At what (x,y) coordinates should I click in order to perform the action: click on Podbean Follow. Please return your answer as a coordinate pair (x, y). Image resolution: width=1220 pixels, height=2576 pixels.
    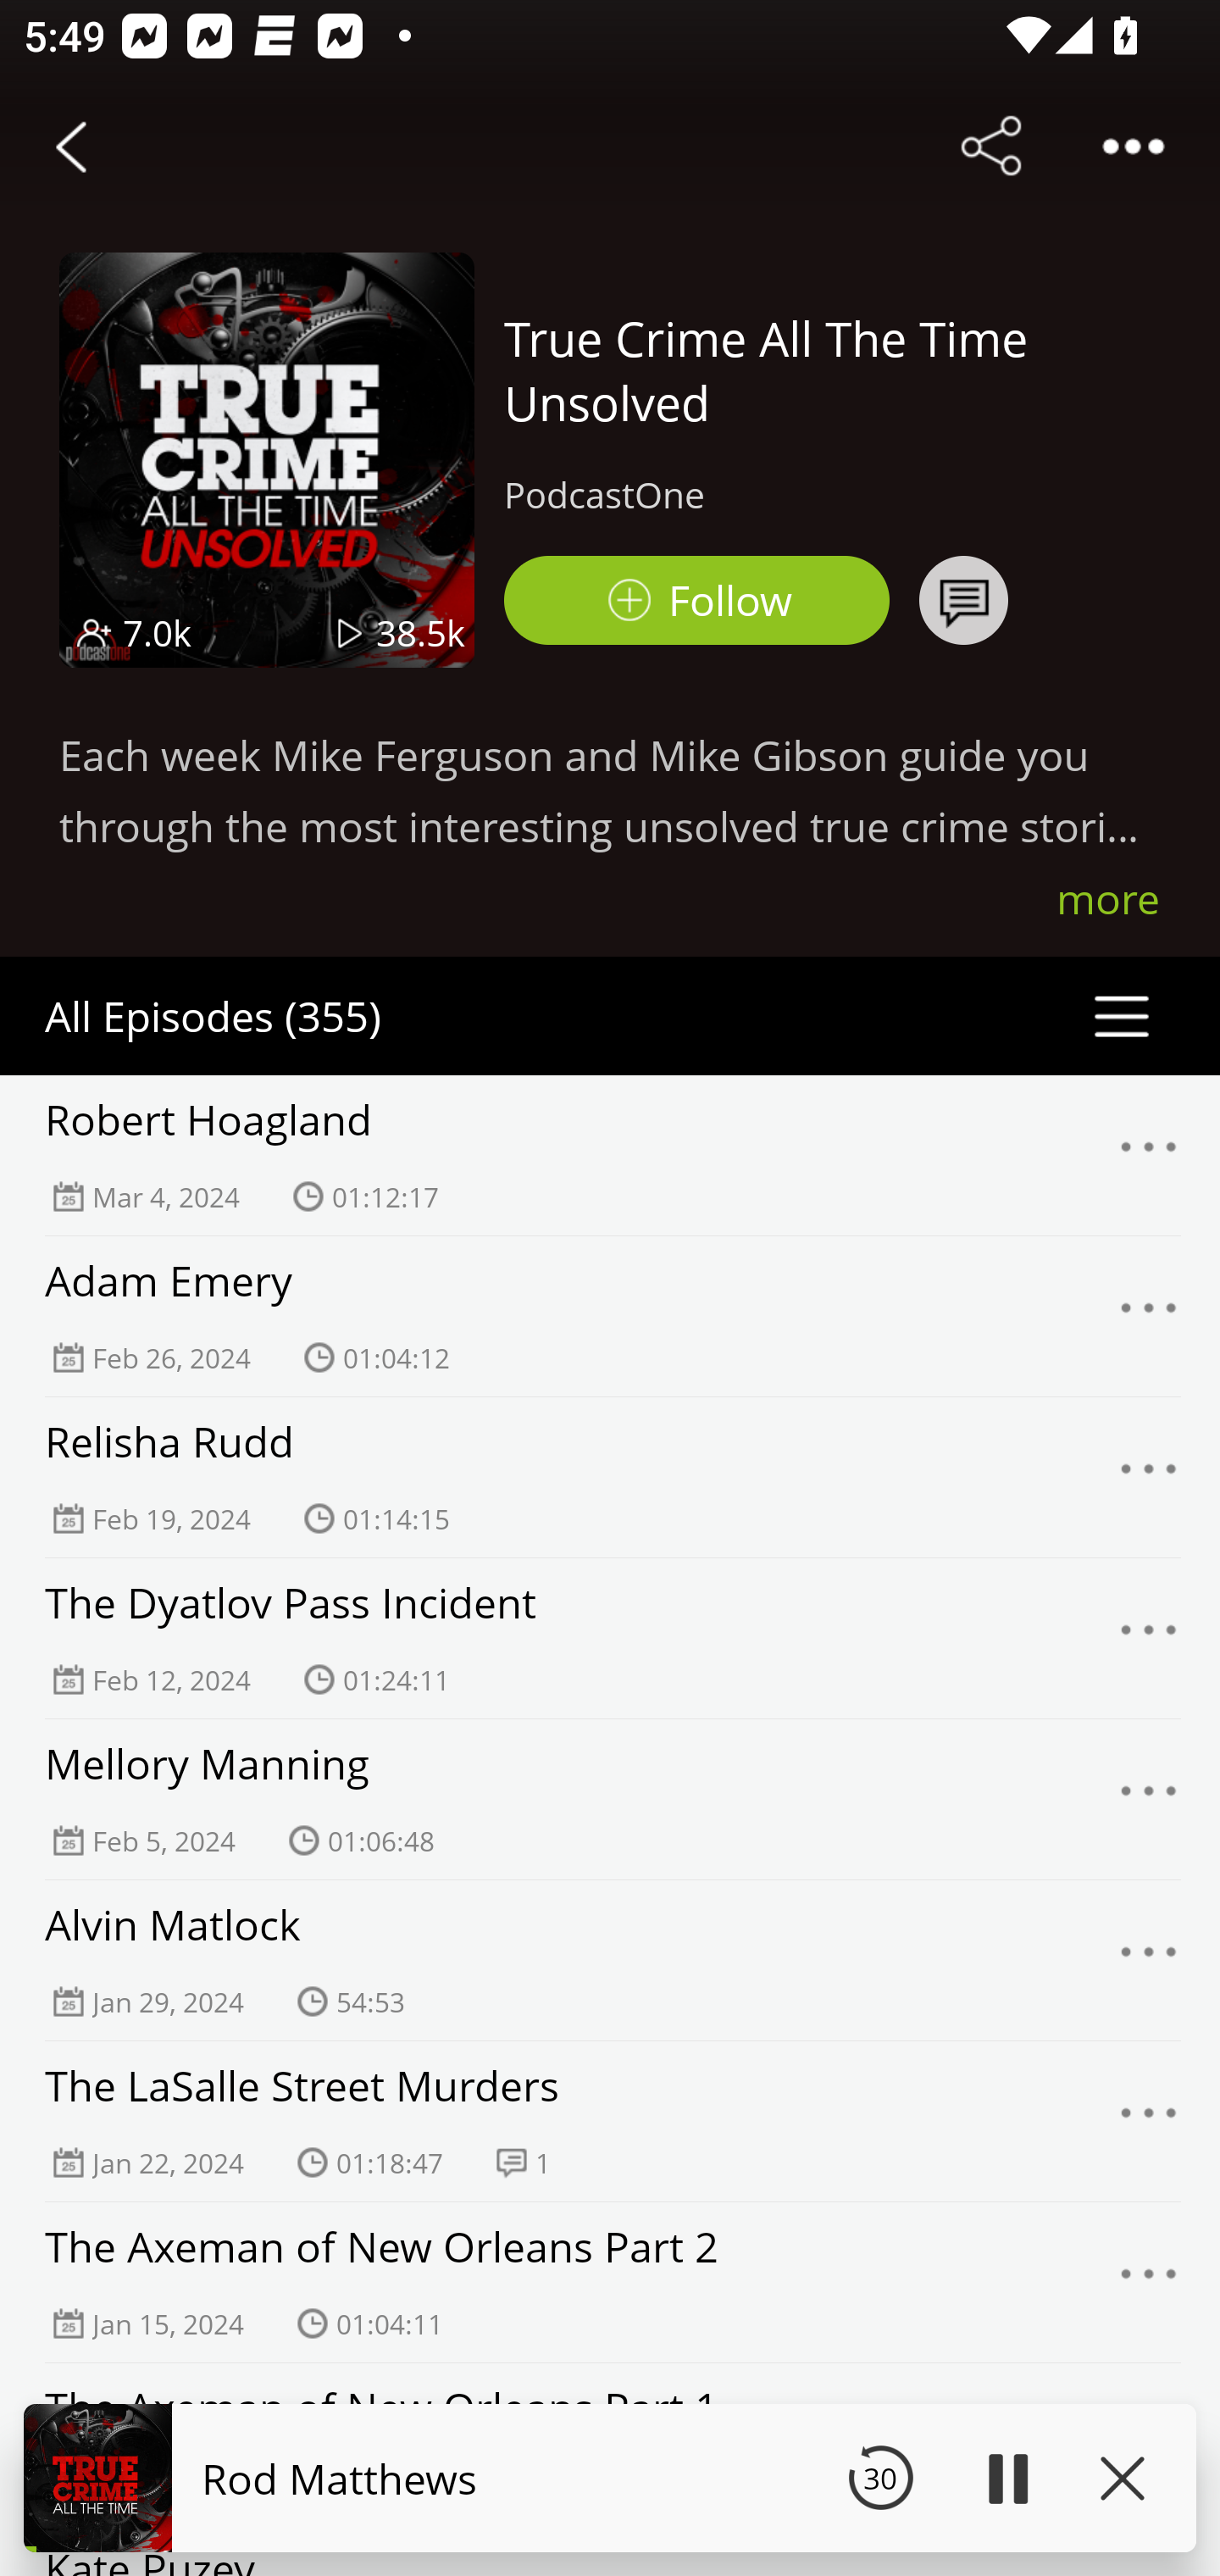
    Looking at the image, I should click on (696, 600).